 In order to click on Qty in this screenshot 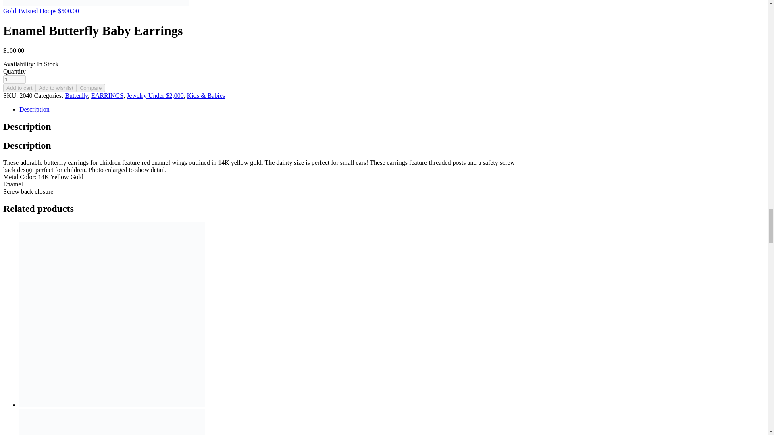, I will do `click(14, 79)`.